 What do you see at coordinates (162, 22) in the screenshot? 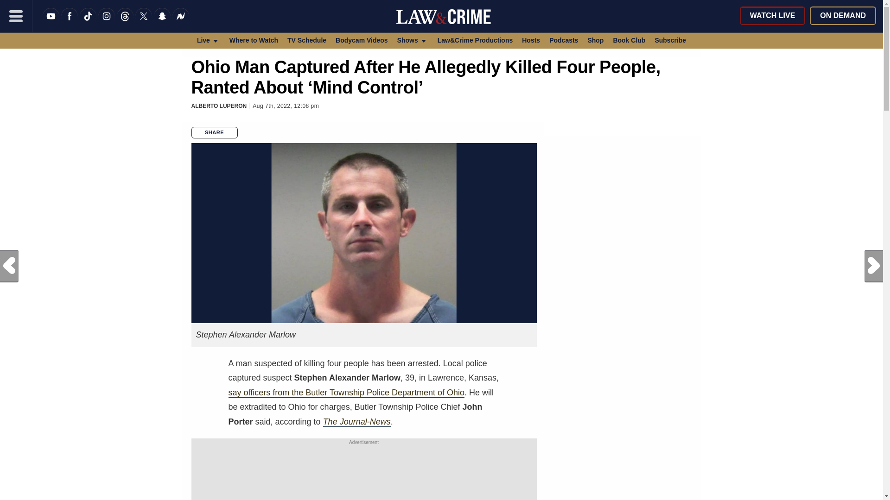
I see `Snapchat` at bounding box center [162, 22].